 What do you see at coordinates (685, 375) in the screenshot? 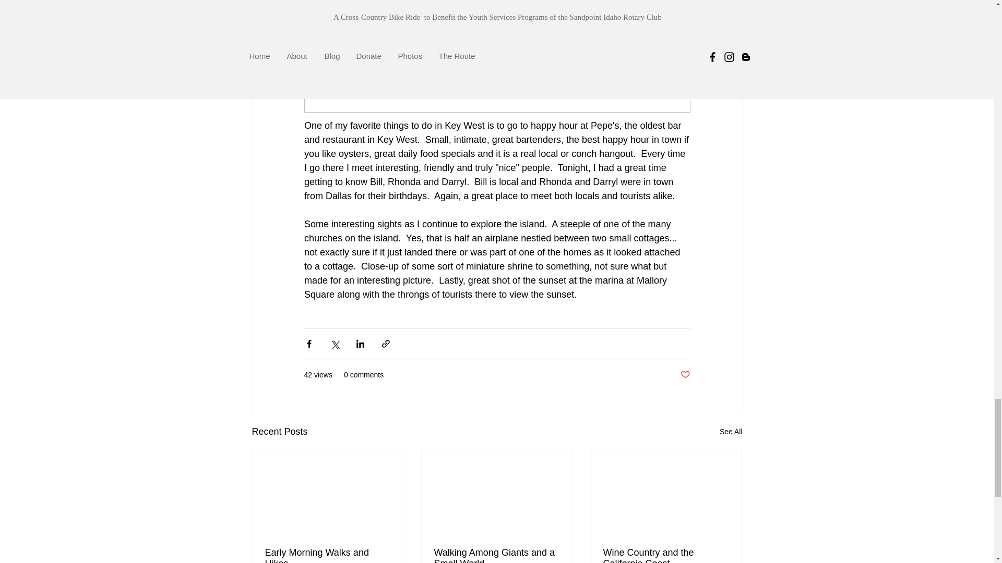
I see `Post not marked as liked` at bounding box center [685, 375].